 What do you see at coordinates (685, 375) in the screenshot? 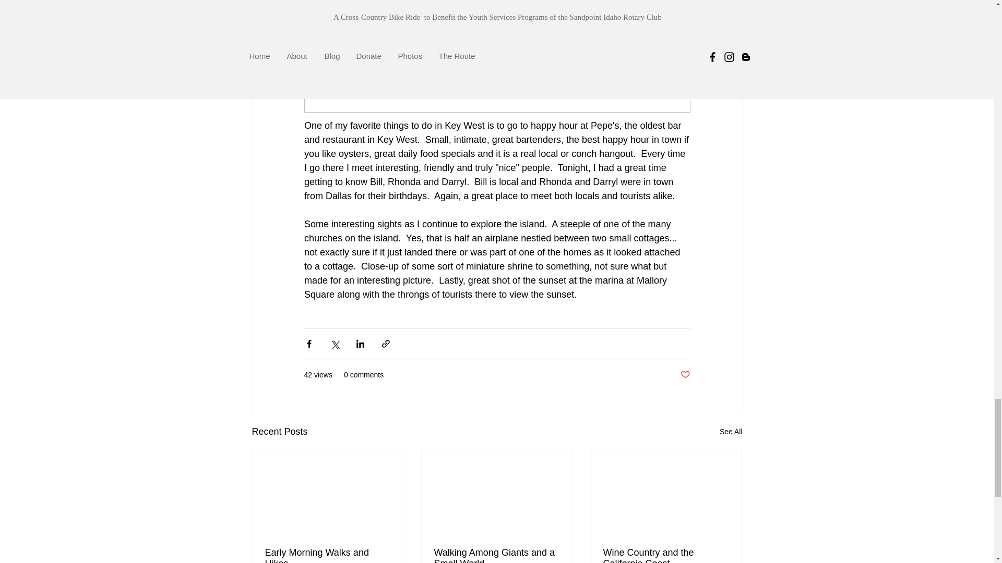
I see `Post not marked as liked` at bounding box center [685, 375].